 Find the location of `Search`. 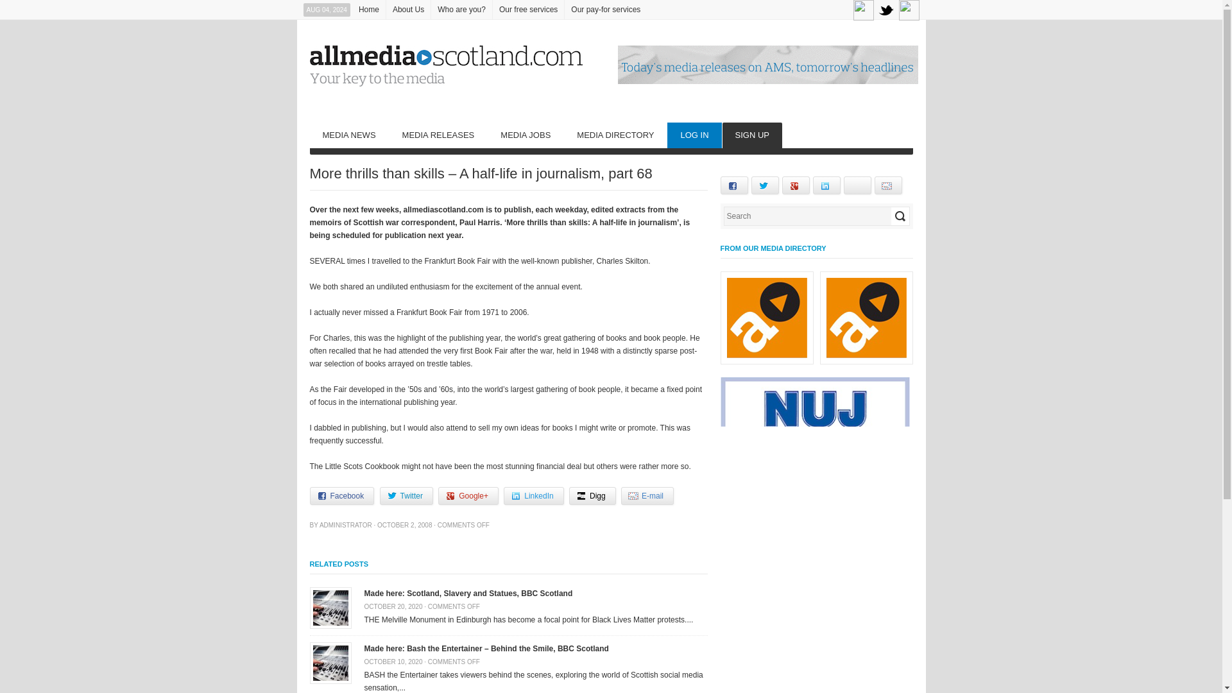

Search is located at coordinates (900, 216).